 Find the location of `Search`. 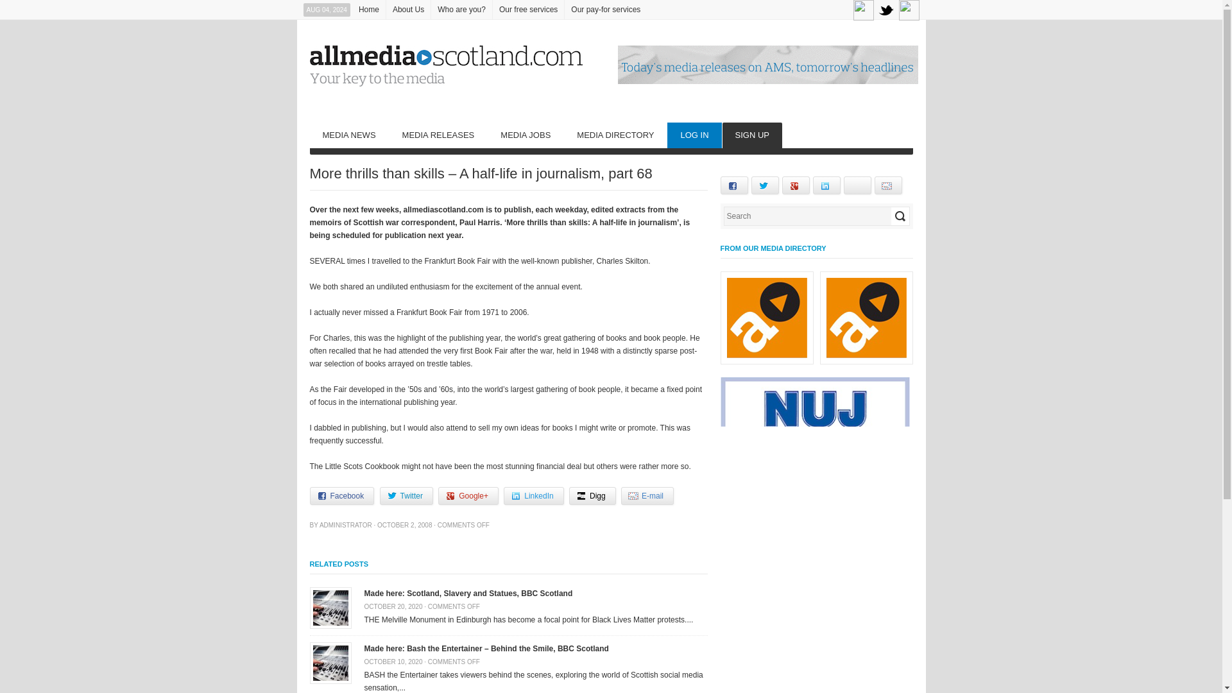

Search is located at coordinates (900, 216).